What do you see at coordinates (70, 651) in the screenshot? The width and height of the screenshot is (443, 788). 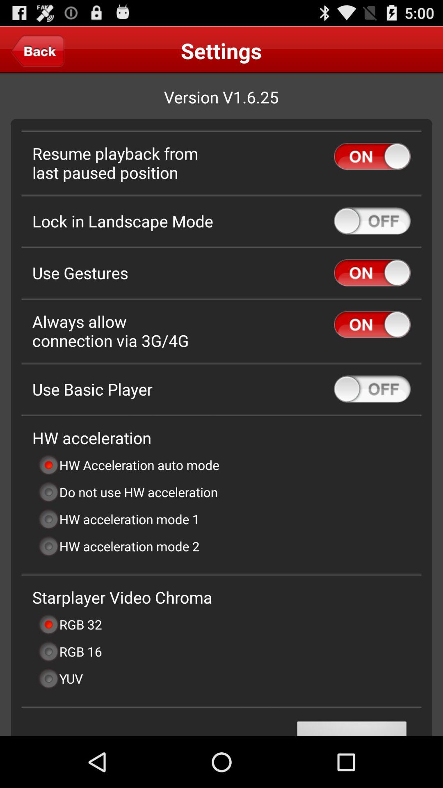 I see `turn on rgb 16 item` at bounding box center [70, 651].